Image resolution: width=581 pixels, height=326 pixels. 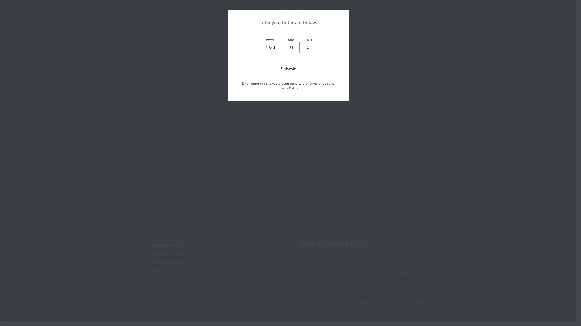 What do you see at coordinates (408, 273) in the screenshot?
I see `SEND YOUR HINT` at bounding box center [408, 273].